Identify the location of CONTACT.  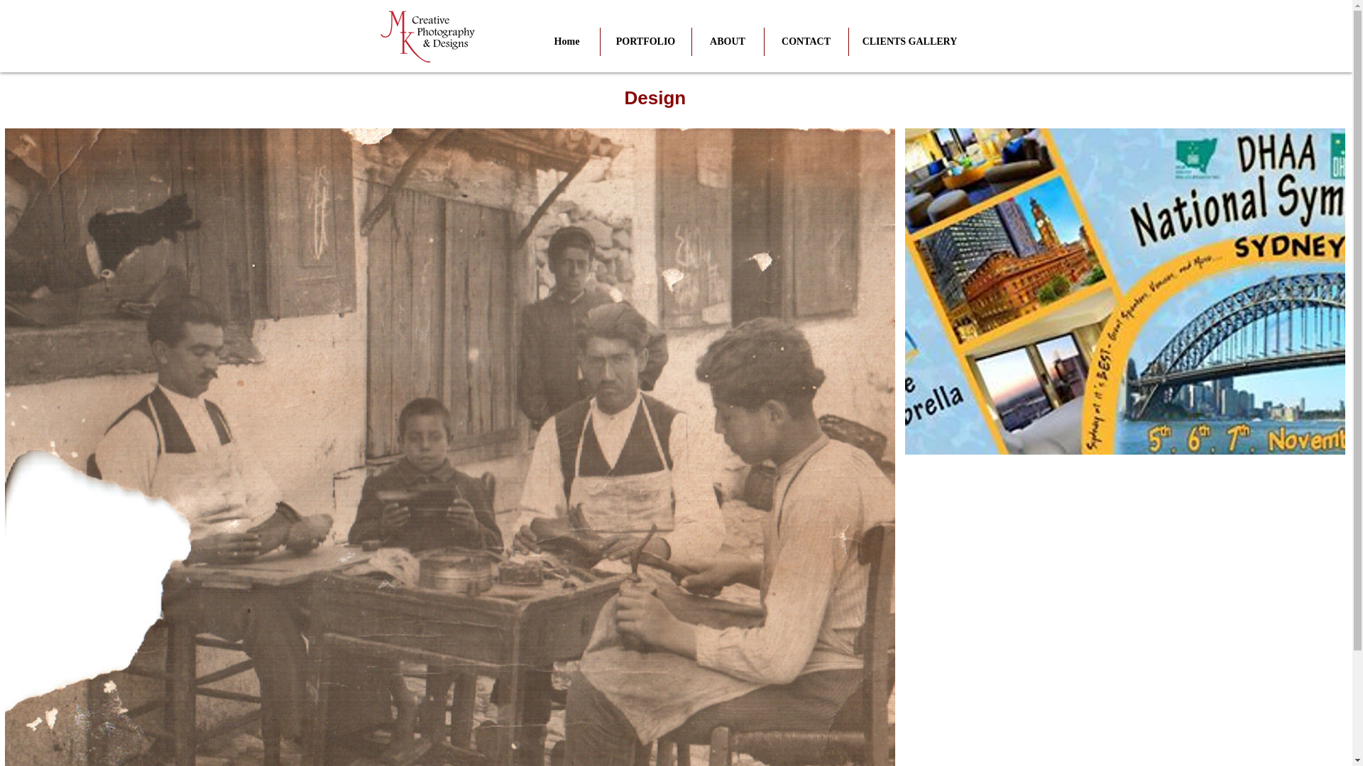
(805, 41).